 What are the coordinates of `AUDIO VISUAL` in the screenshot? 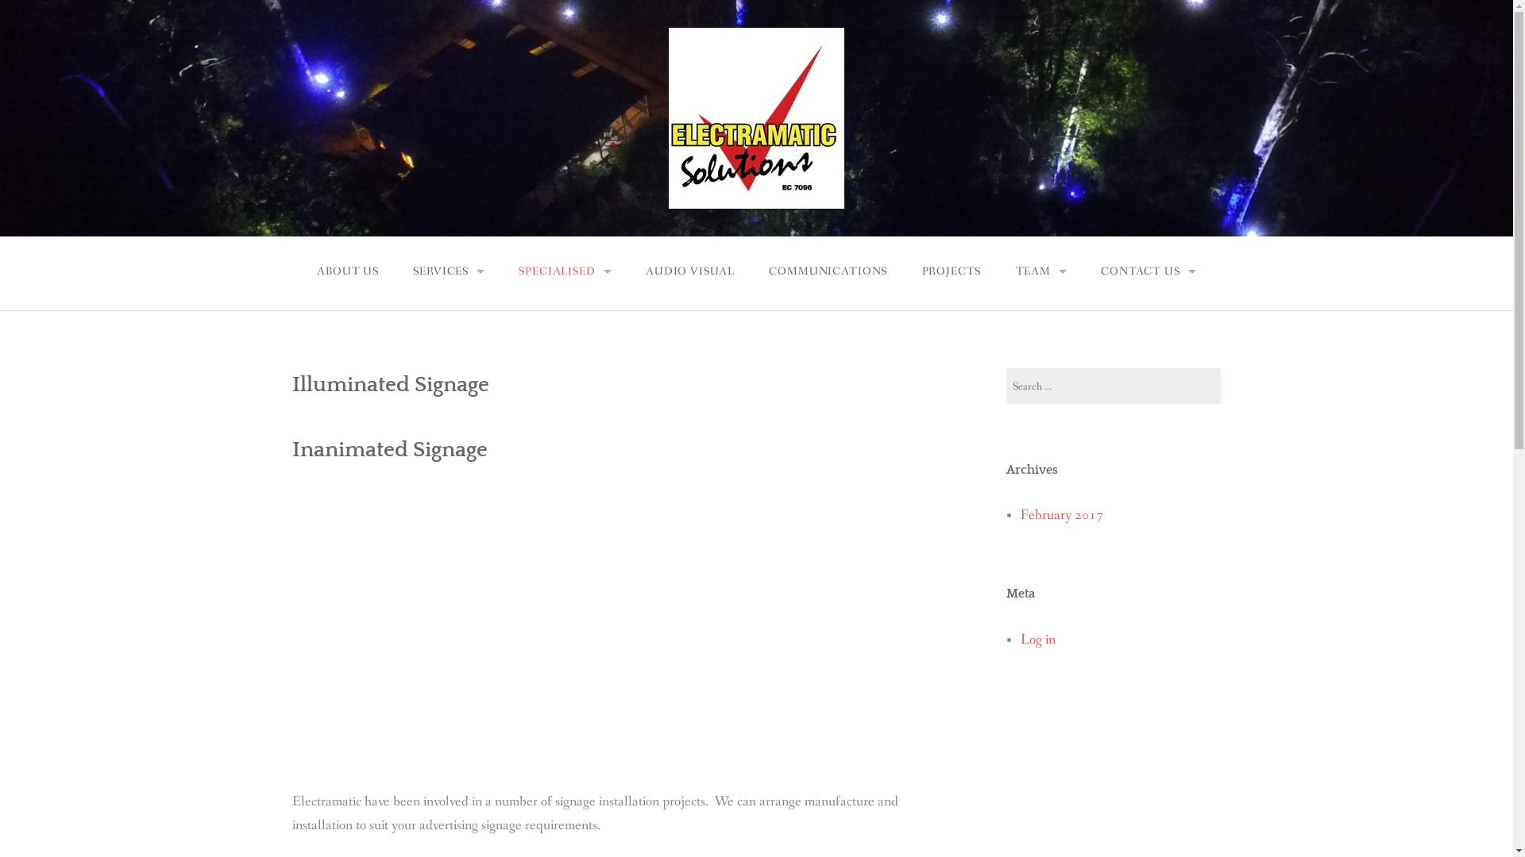 It's located at (689, 271).